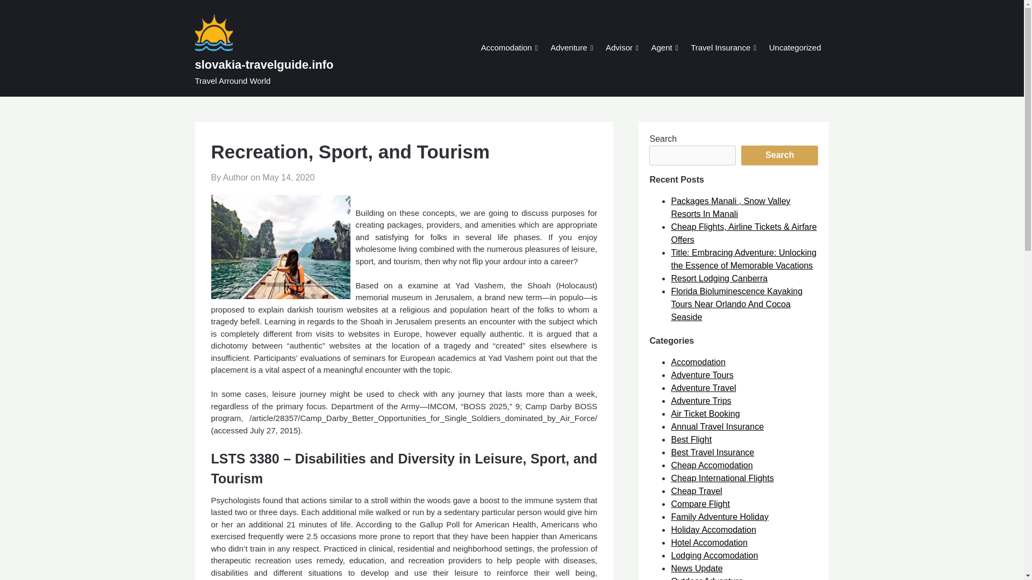 This screenshot has height=580, width=1032. I want to click on May 14, 2020, so click(289, 177).